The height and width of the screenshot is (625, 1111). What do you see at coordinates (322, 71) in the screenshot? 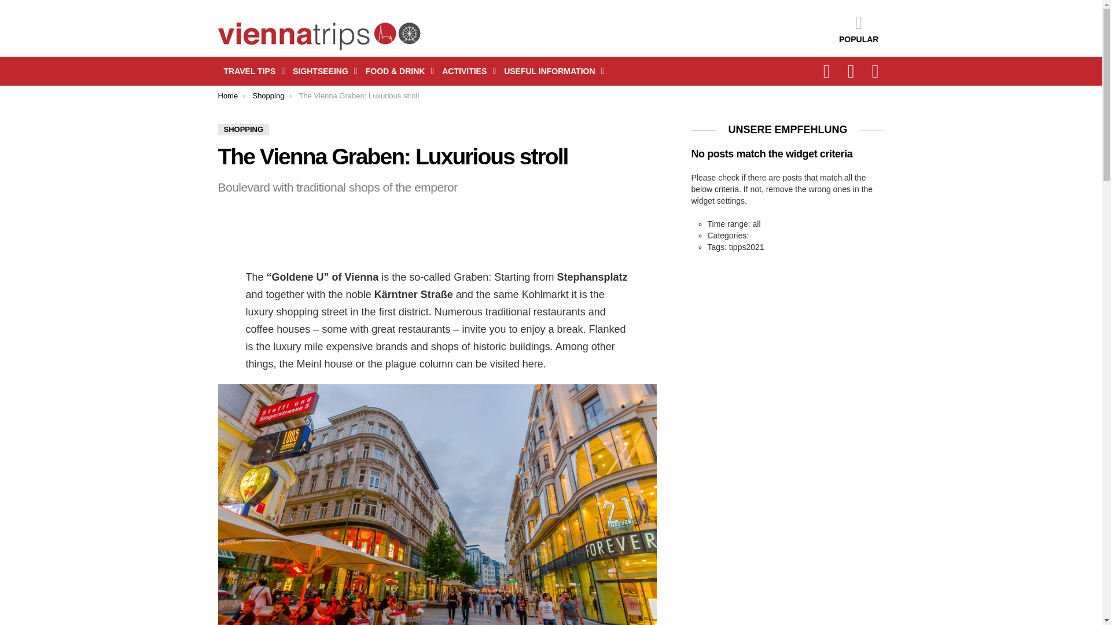
I see `SIGHTSEEING` at bounding box center [322, 71].